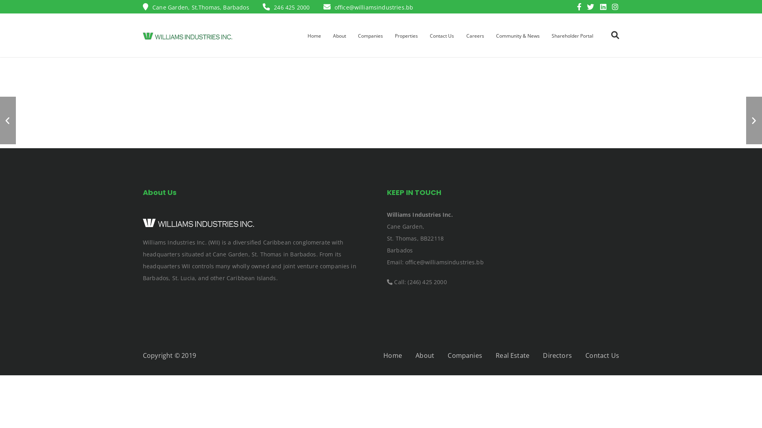 The height and width of the screenshot is (428, 762). Describe the element at coordinates (615, 7) in the screenshot. I see `Instagram` at that location.